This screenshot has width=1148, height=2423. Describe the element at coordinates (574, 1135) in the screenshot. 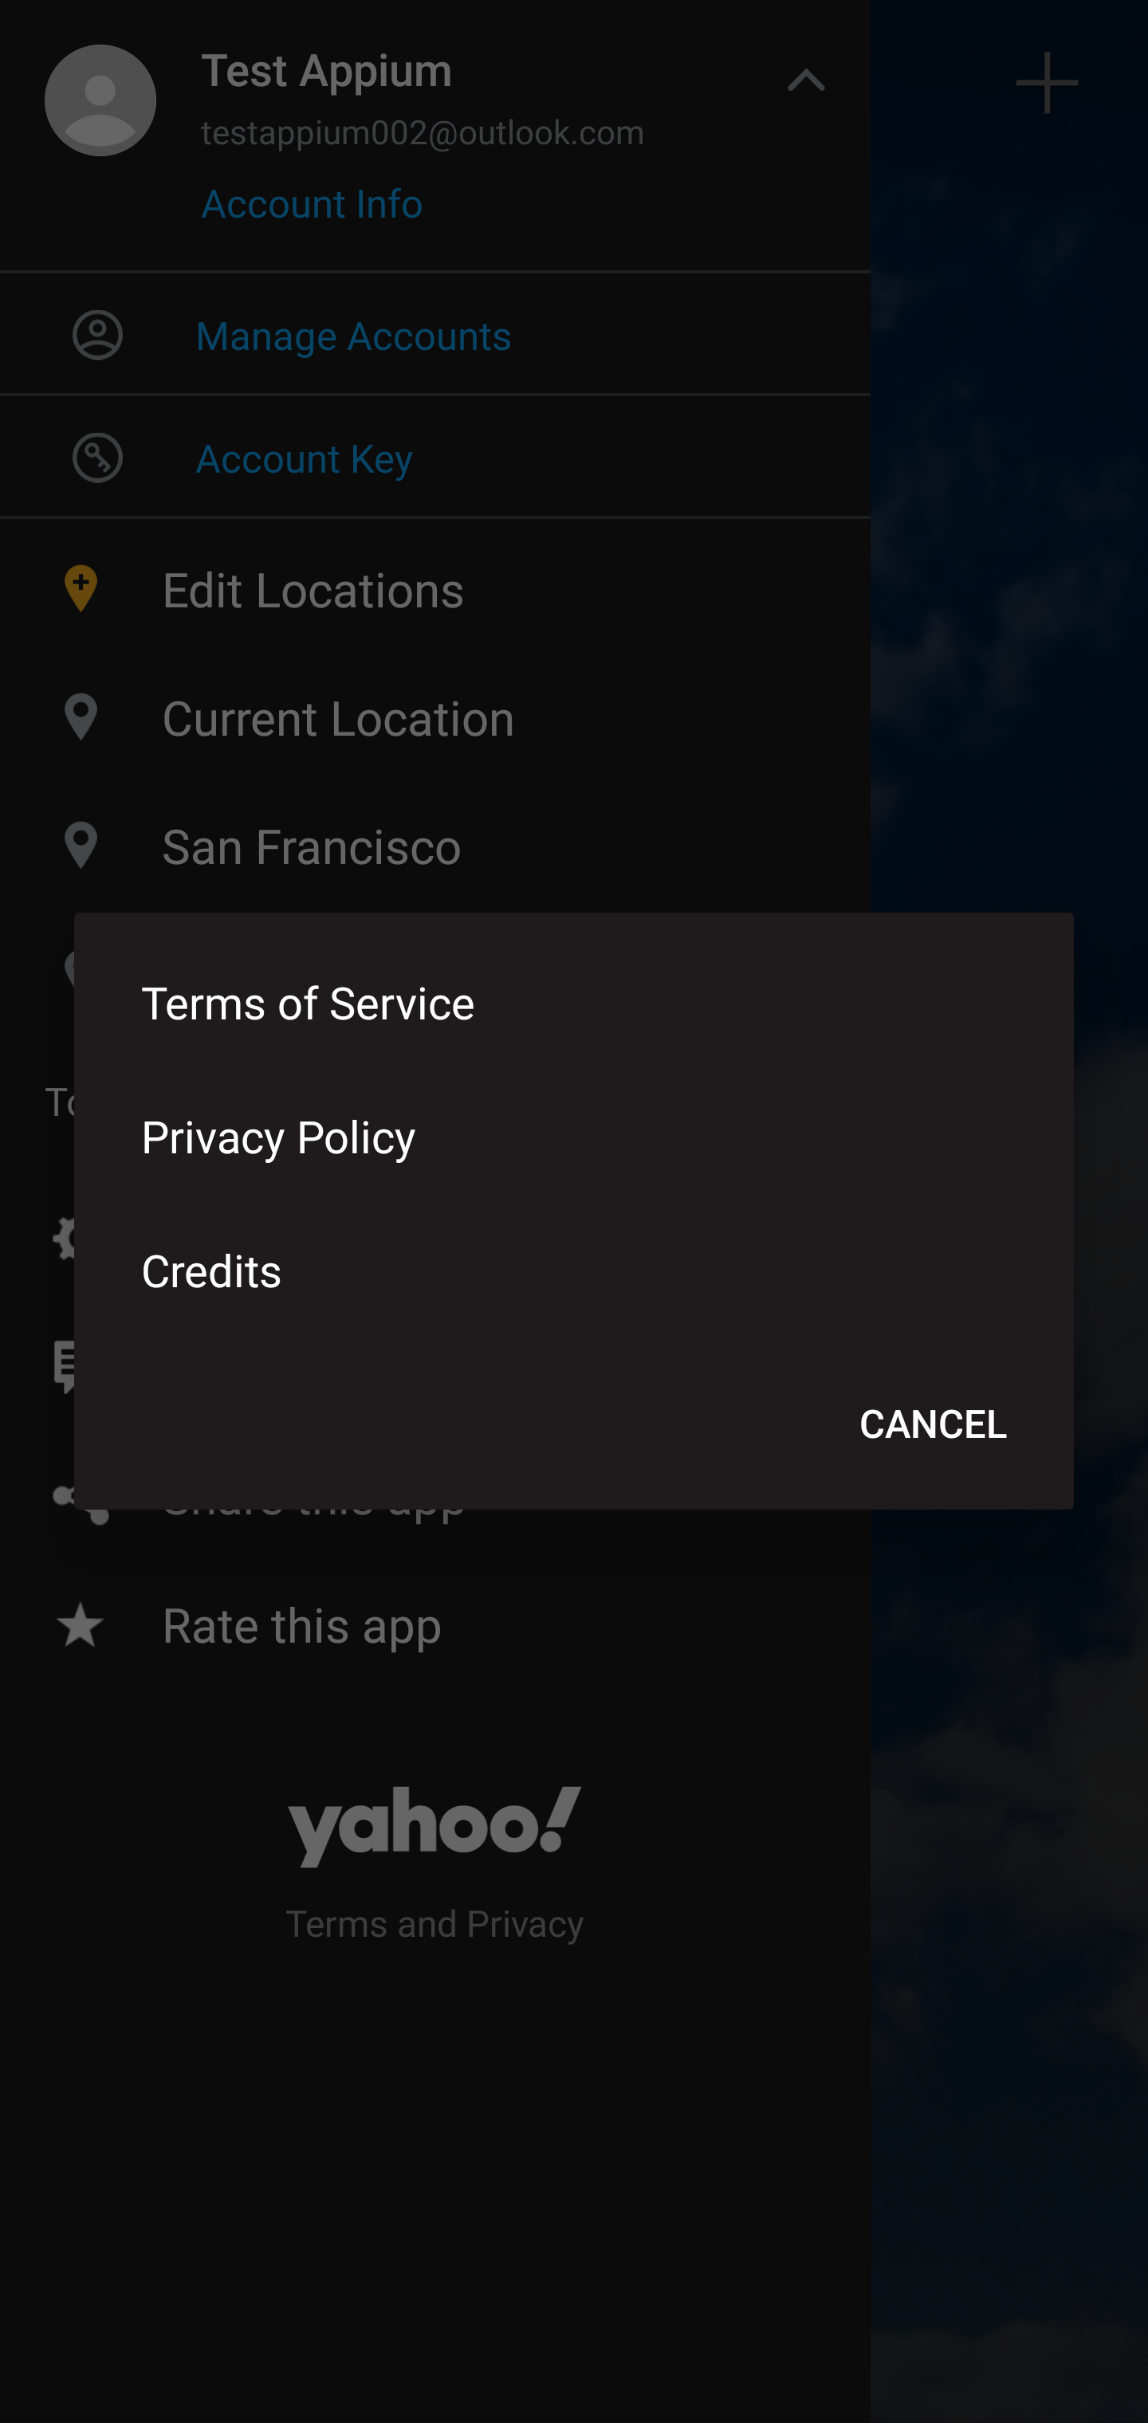

I see `Privacy Policy` at that location.